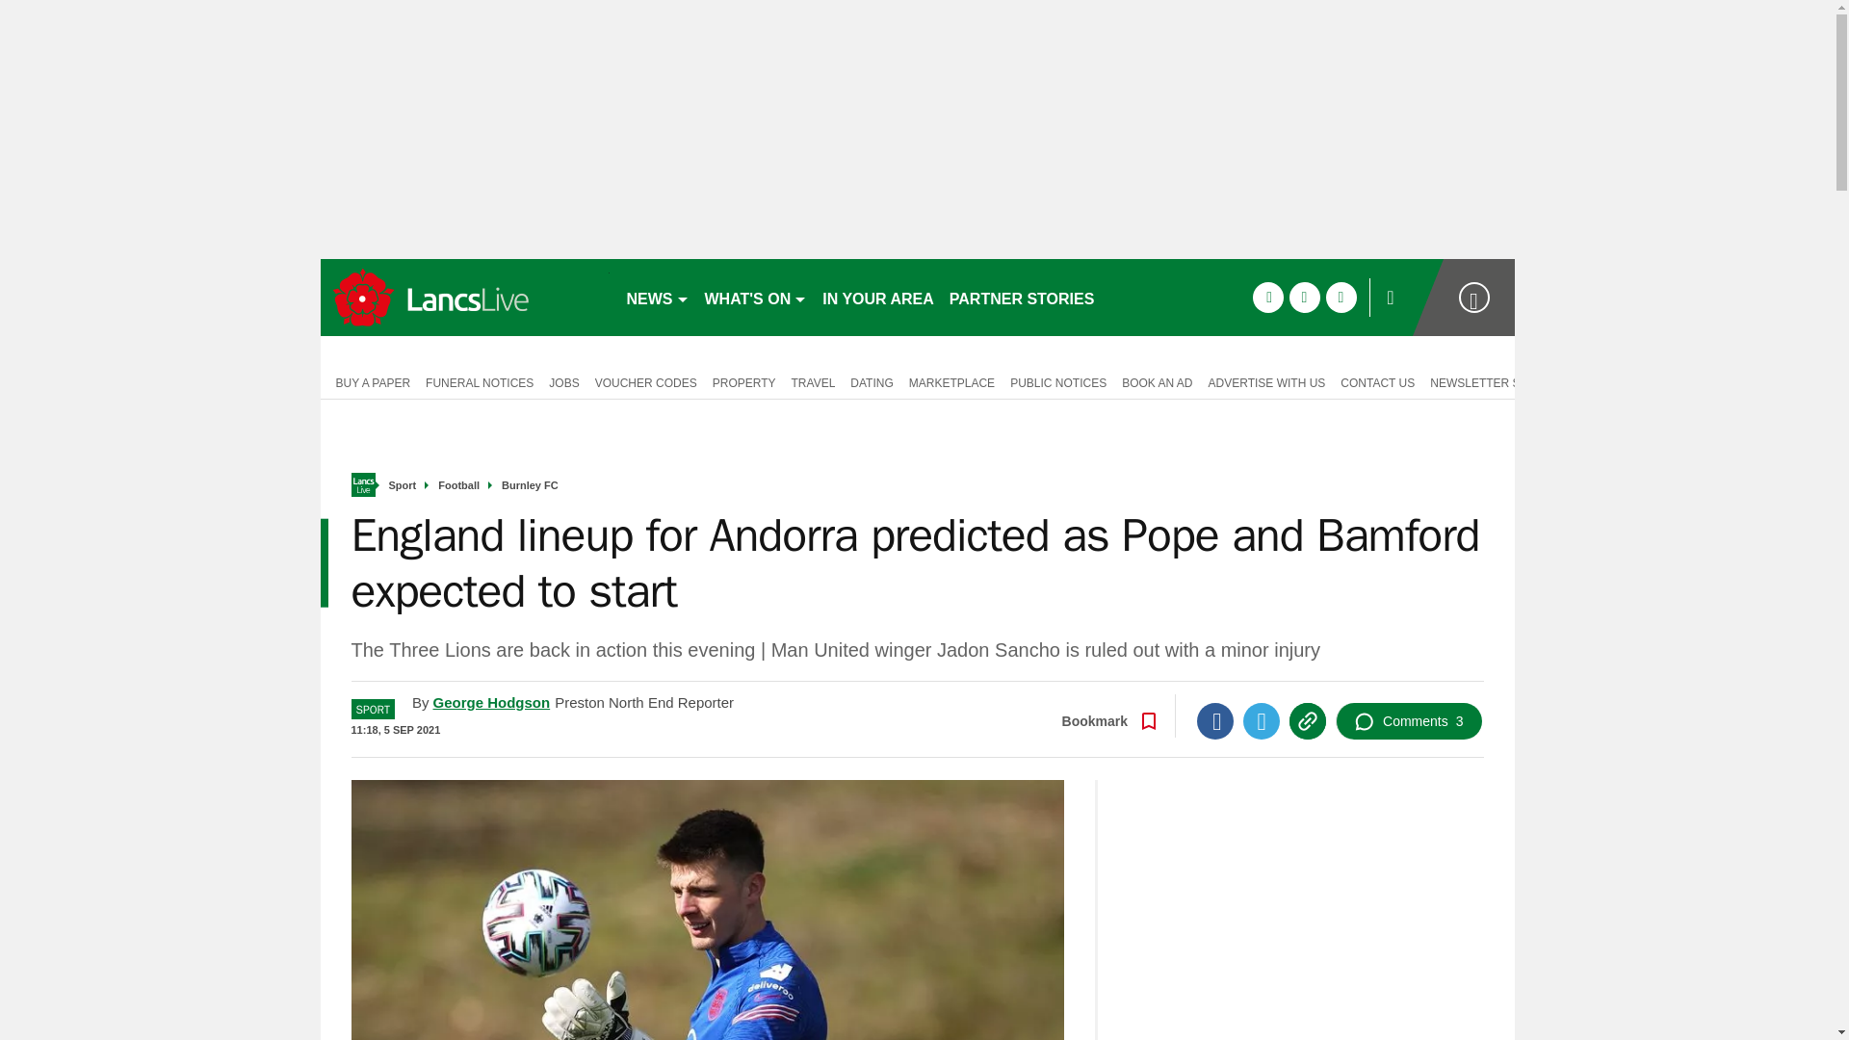 Image resolution: width=1849 pixels, height=1040 pixels. What do you see at coordinates (368, 381) in the screenshot?
I see `BUY A PAPER` at bounding box center [368, 381].